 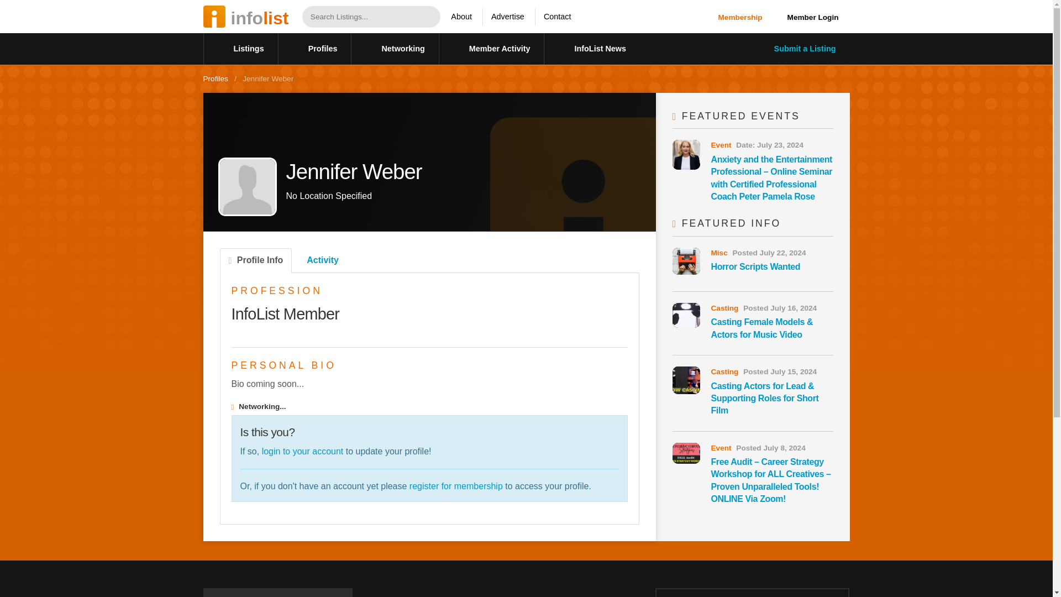 What do you see at coordinates (507, 17) in the screenshot?
I see `Advertise` at bounding box center [507, 17].